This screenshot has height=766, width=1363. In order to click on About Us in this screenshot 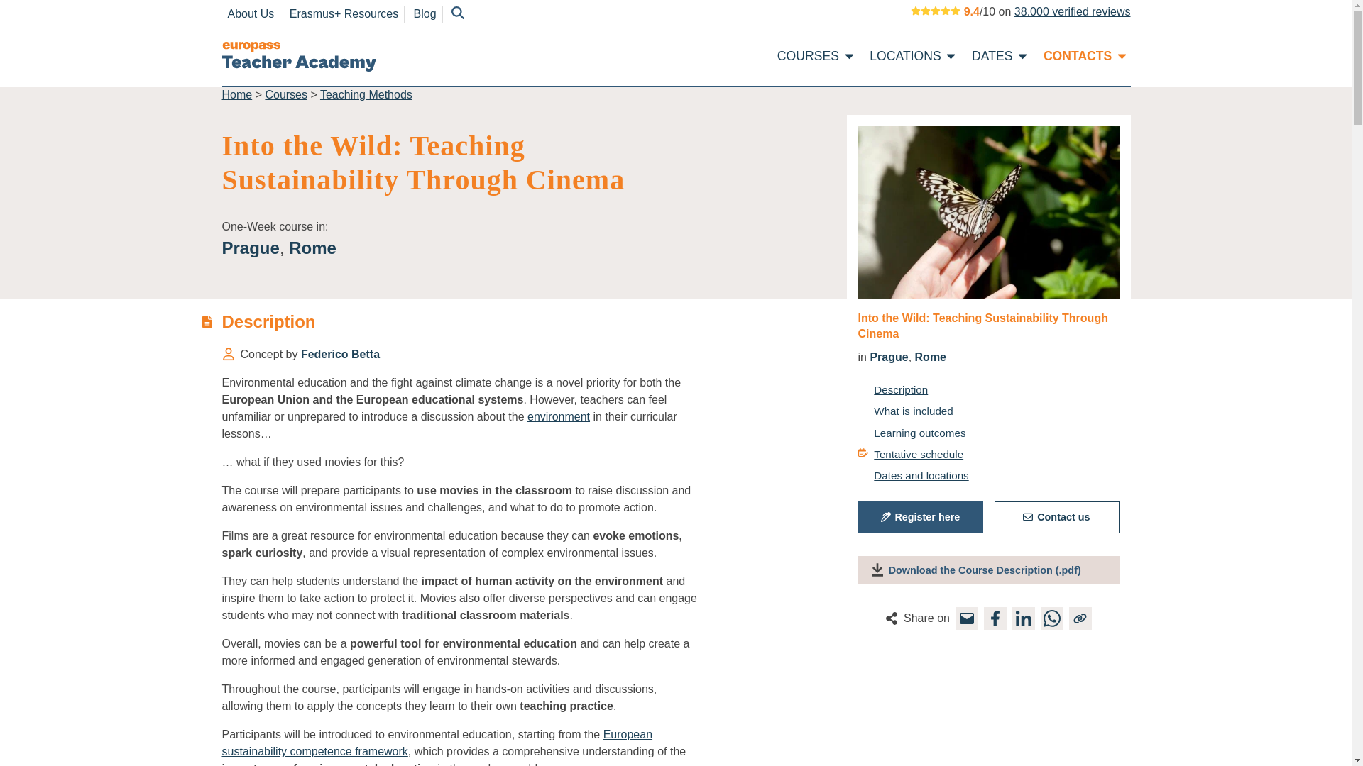, I will do `click(250, 13)`.